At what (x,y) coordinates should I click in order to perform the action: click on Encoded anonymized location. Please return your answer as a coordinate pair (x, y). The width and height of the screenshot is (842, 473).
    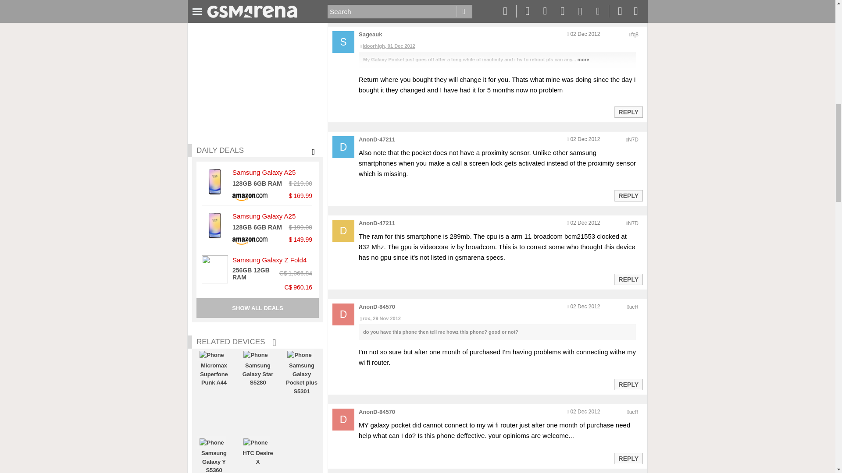
    Looking at the image, I should click on (634, 35).